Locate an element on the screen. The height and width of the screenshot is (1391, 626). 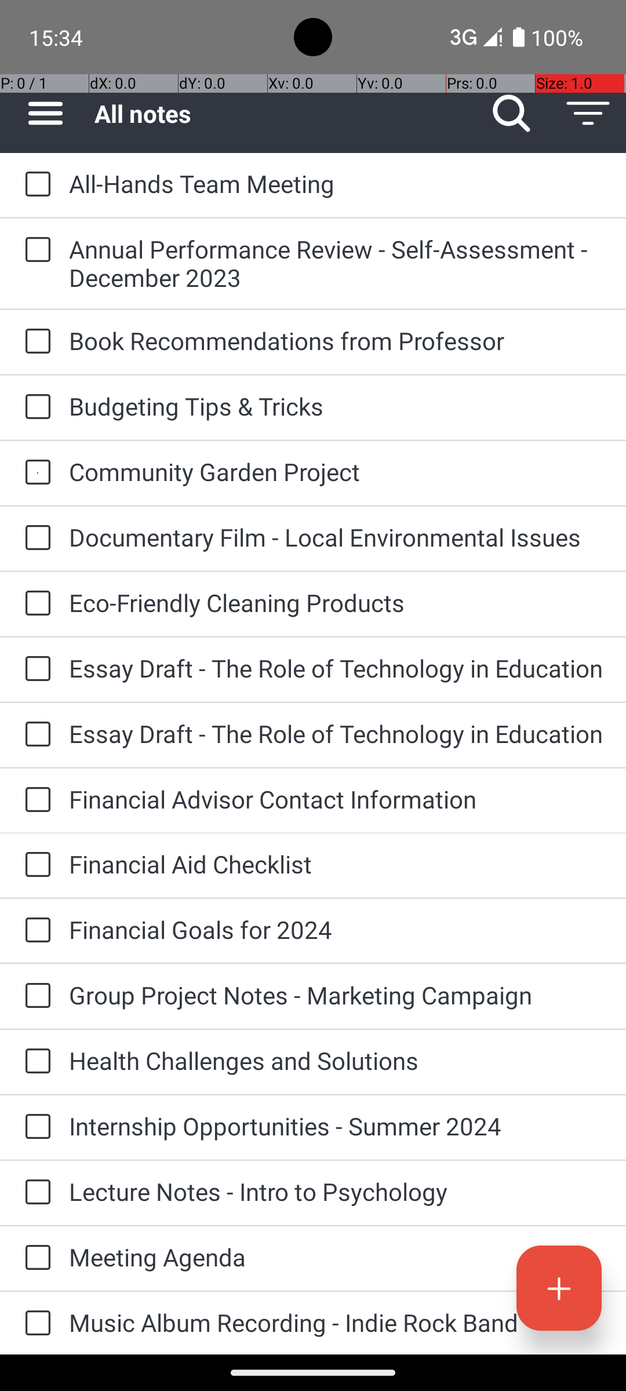
All-Hands Team Meeting is located at coordinates (336, 183).